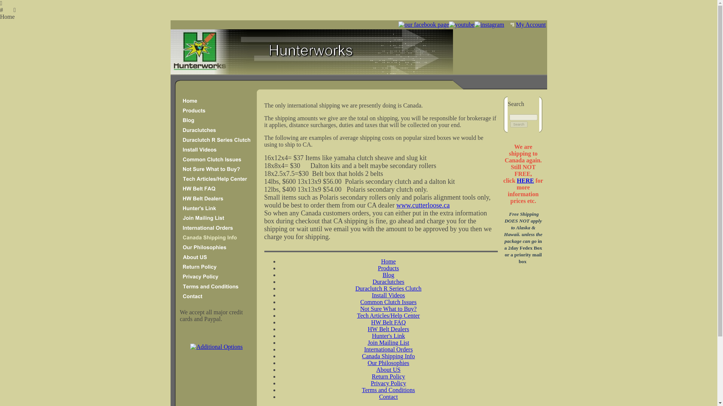  What do you see at coordinates (531, 25) in the screenshot?
I see `My Account` at bounding box center [531, 25].